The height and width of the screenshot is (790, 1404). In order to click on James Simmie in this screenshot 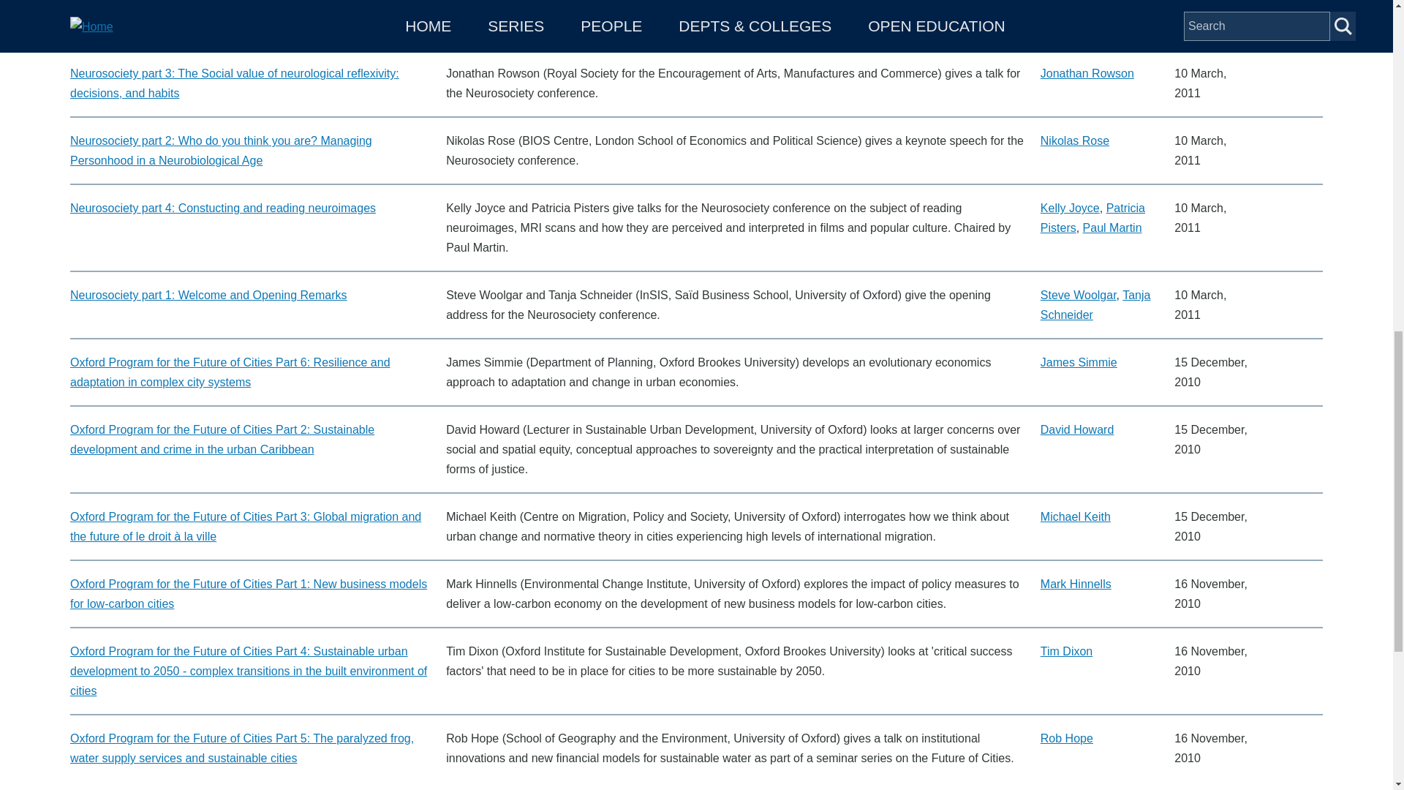, I will do `click(1079, 363)`.